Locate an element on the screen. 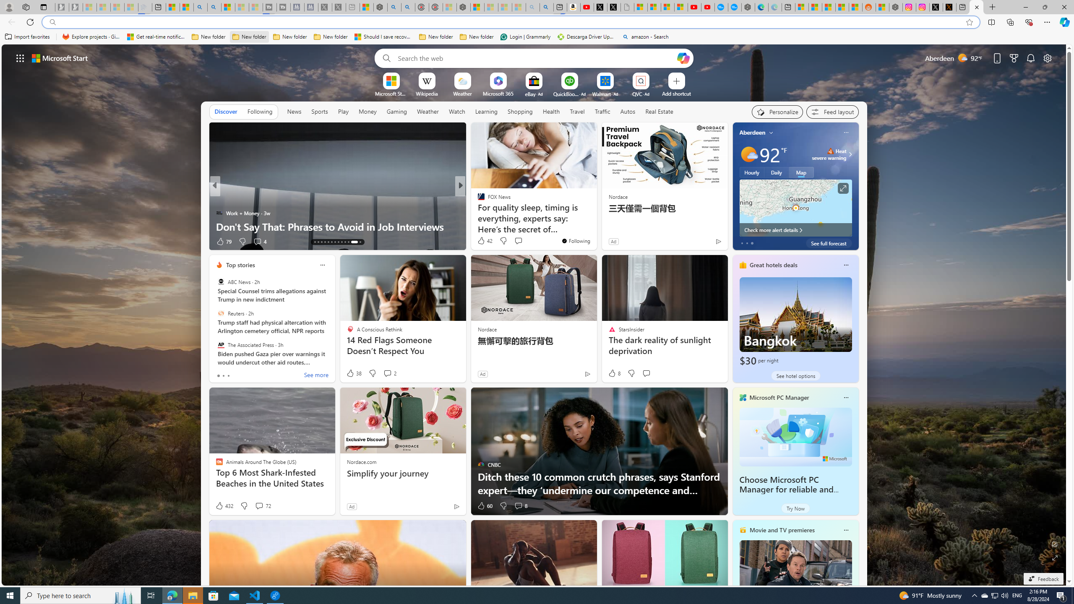  AutomationID: tab-21 is located at coordinates (341, 242).